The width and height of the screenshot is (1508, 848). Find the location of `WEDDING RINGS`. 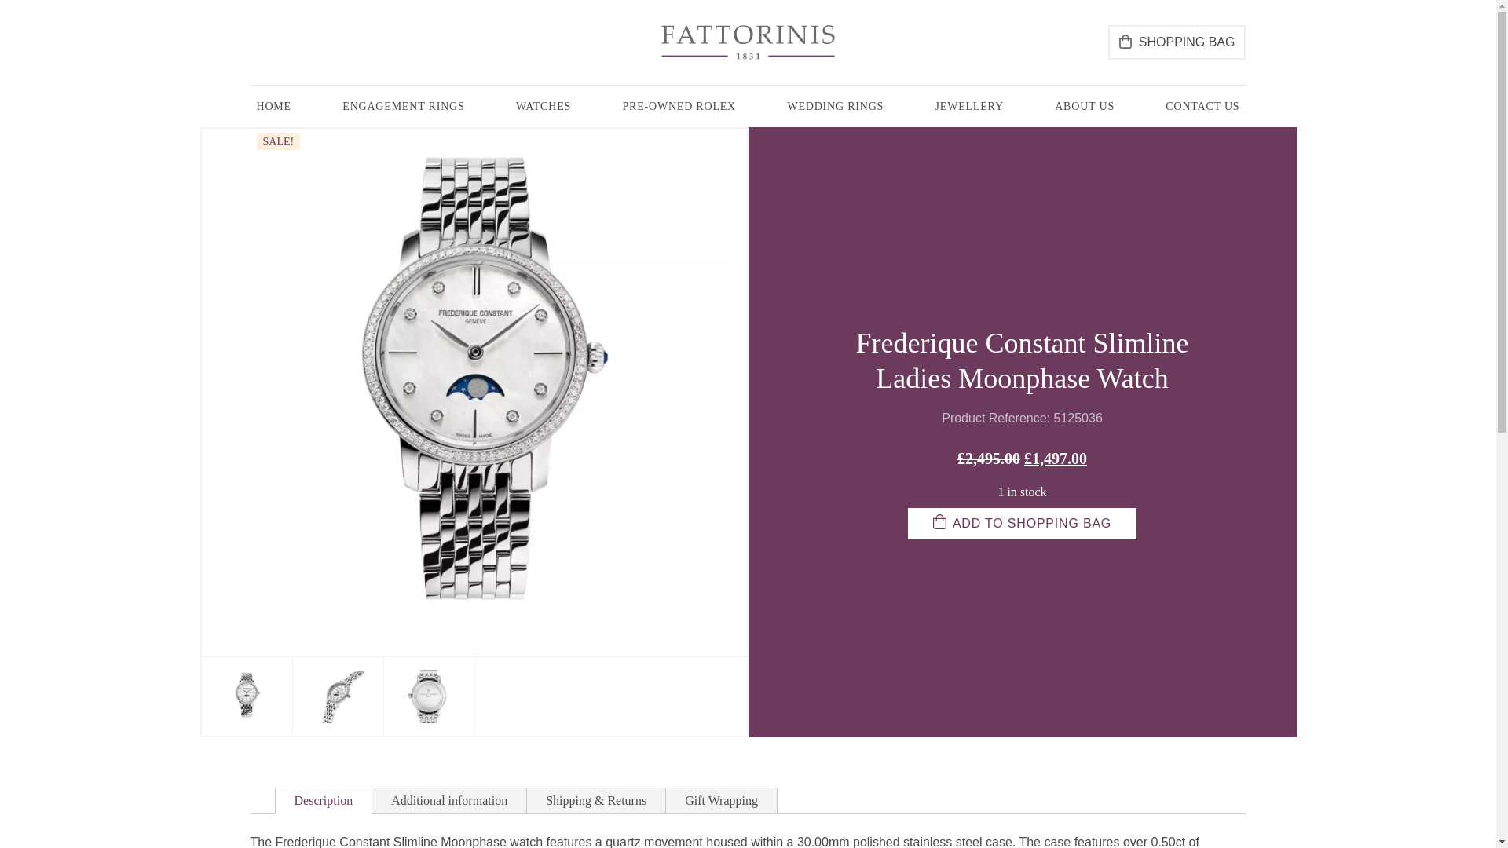

WEDDING RINGS is located at coordinates (835, 107).